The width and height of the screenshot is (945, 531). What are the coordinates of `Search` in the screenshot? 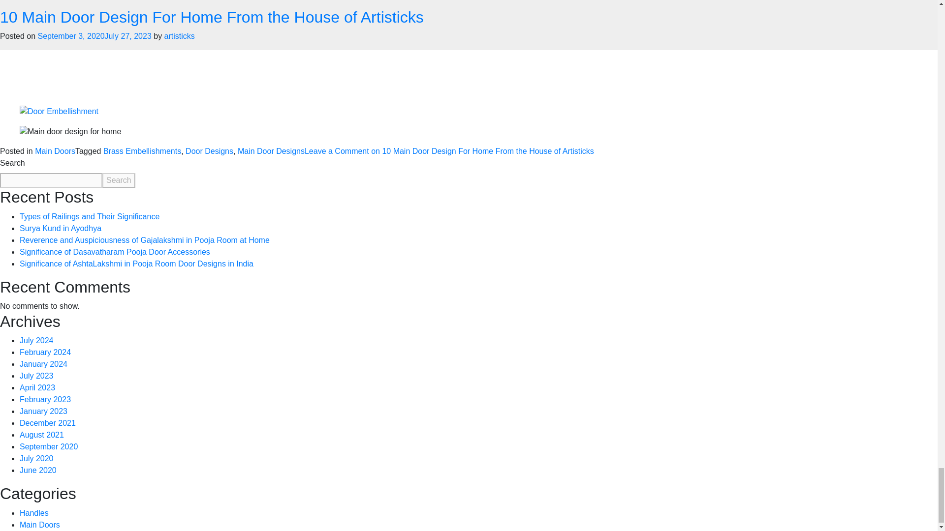 It's located at (118, 180).